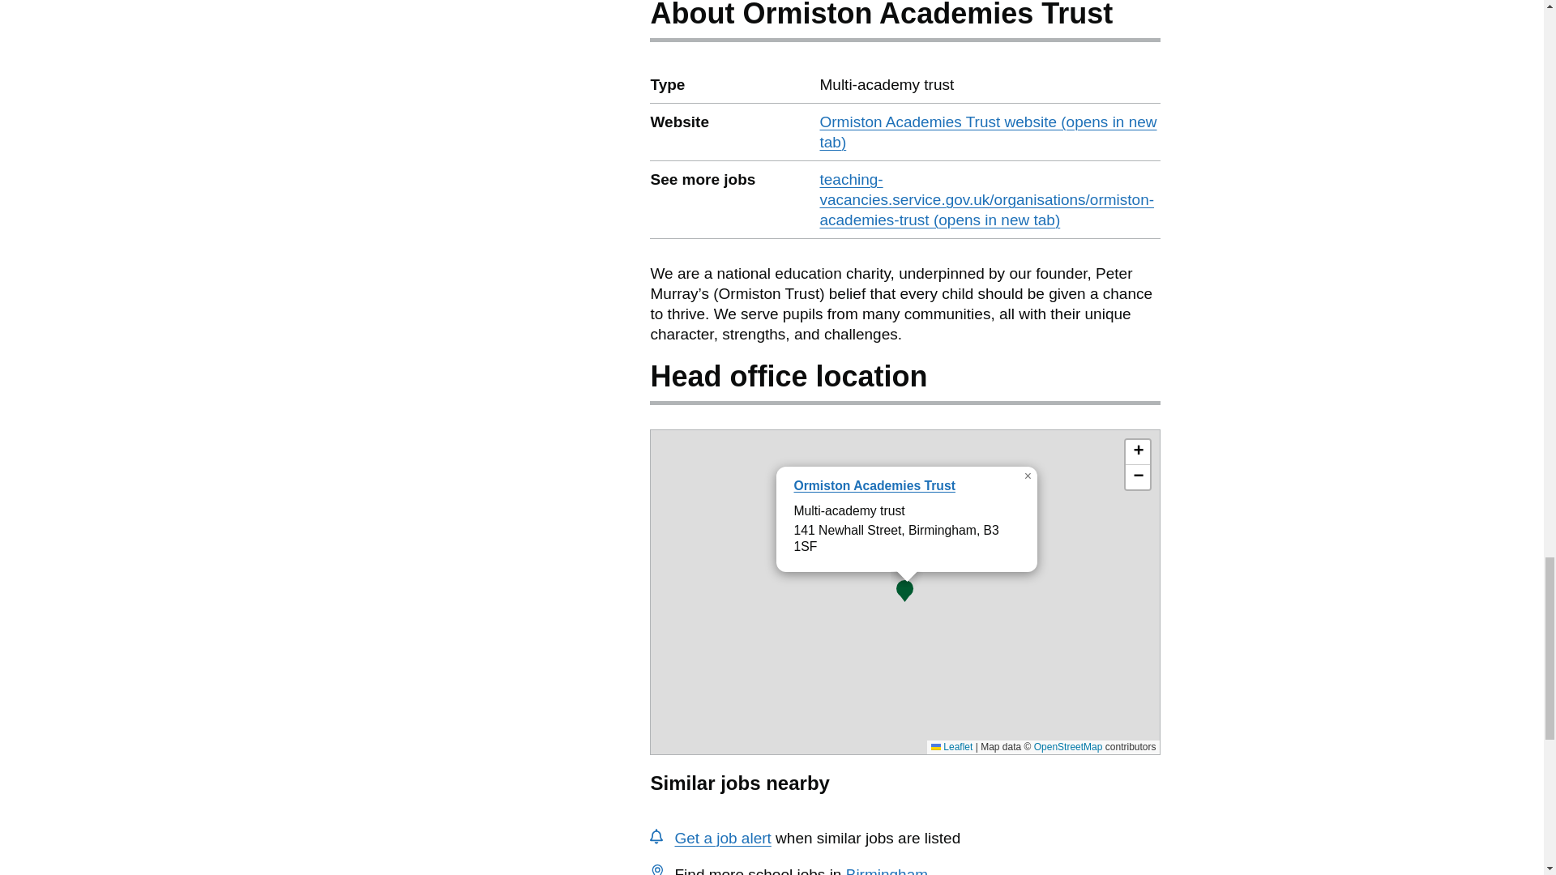 The image size is (1556, 875). What do you see at coordinates (951, 746) in the screenshot?
I see `Leaflet` at bounding box center [951, 746].